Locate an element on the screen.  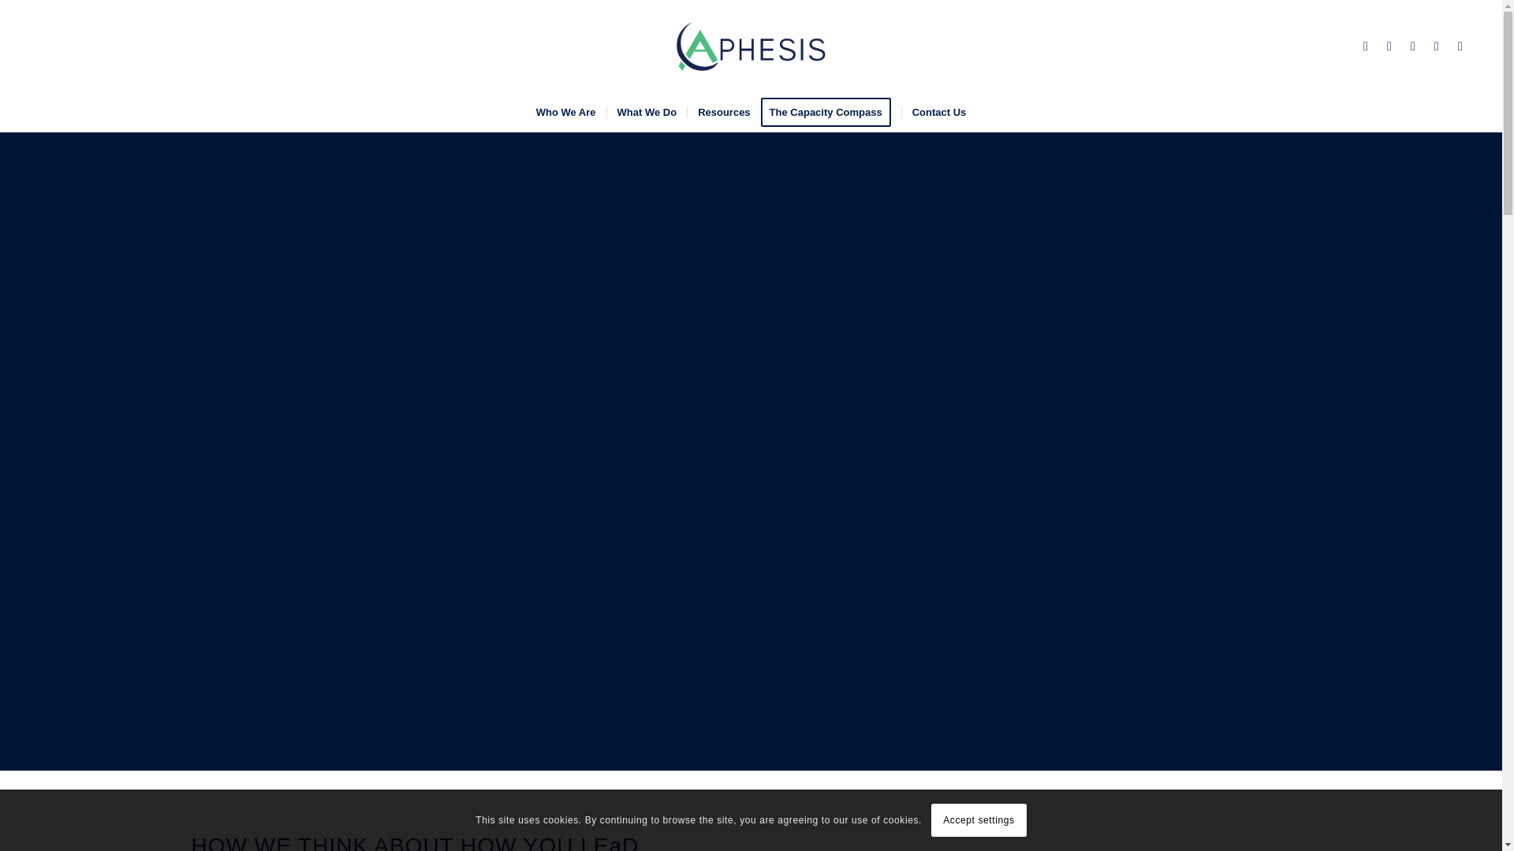
Who We Are is located at coordinates (566, 112).